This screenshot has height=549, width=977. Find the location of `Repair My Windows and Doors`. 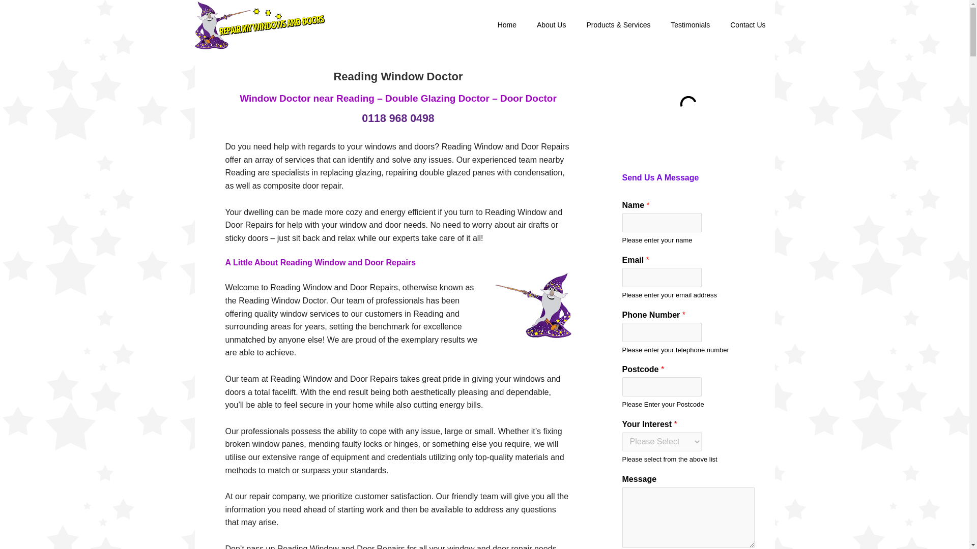

Repair My Windows and Doors is located at coordinates (261, 25).